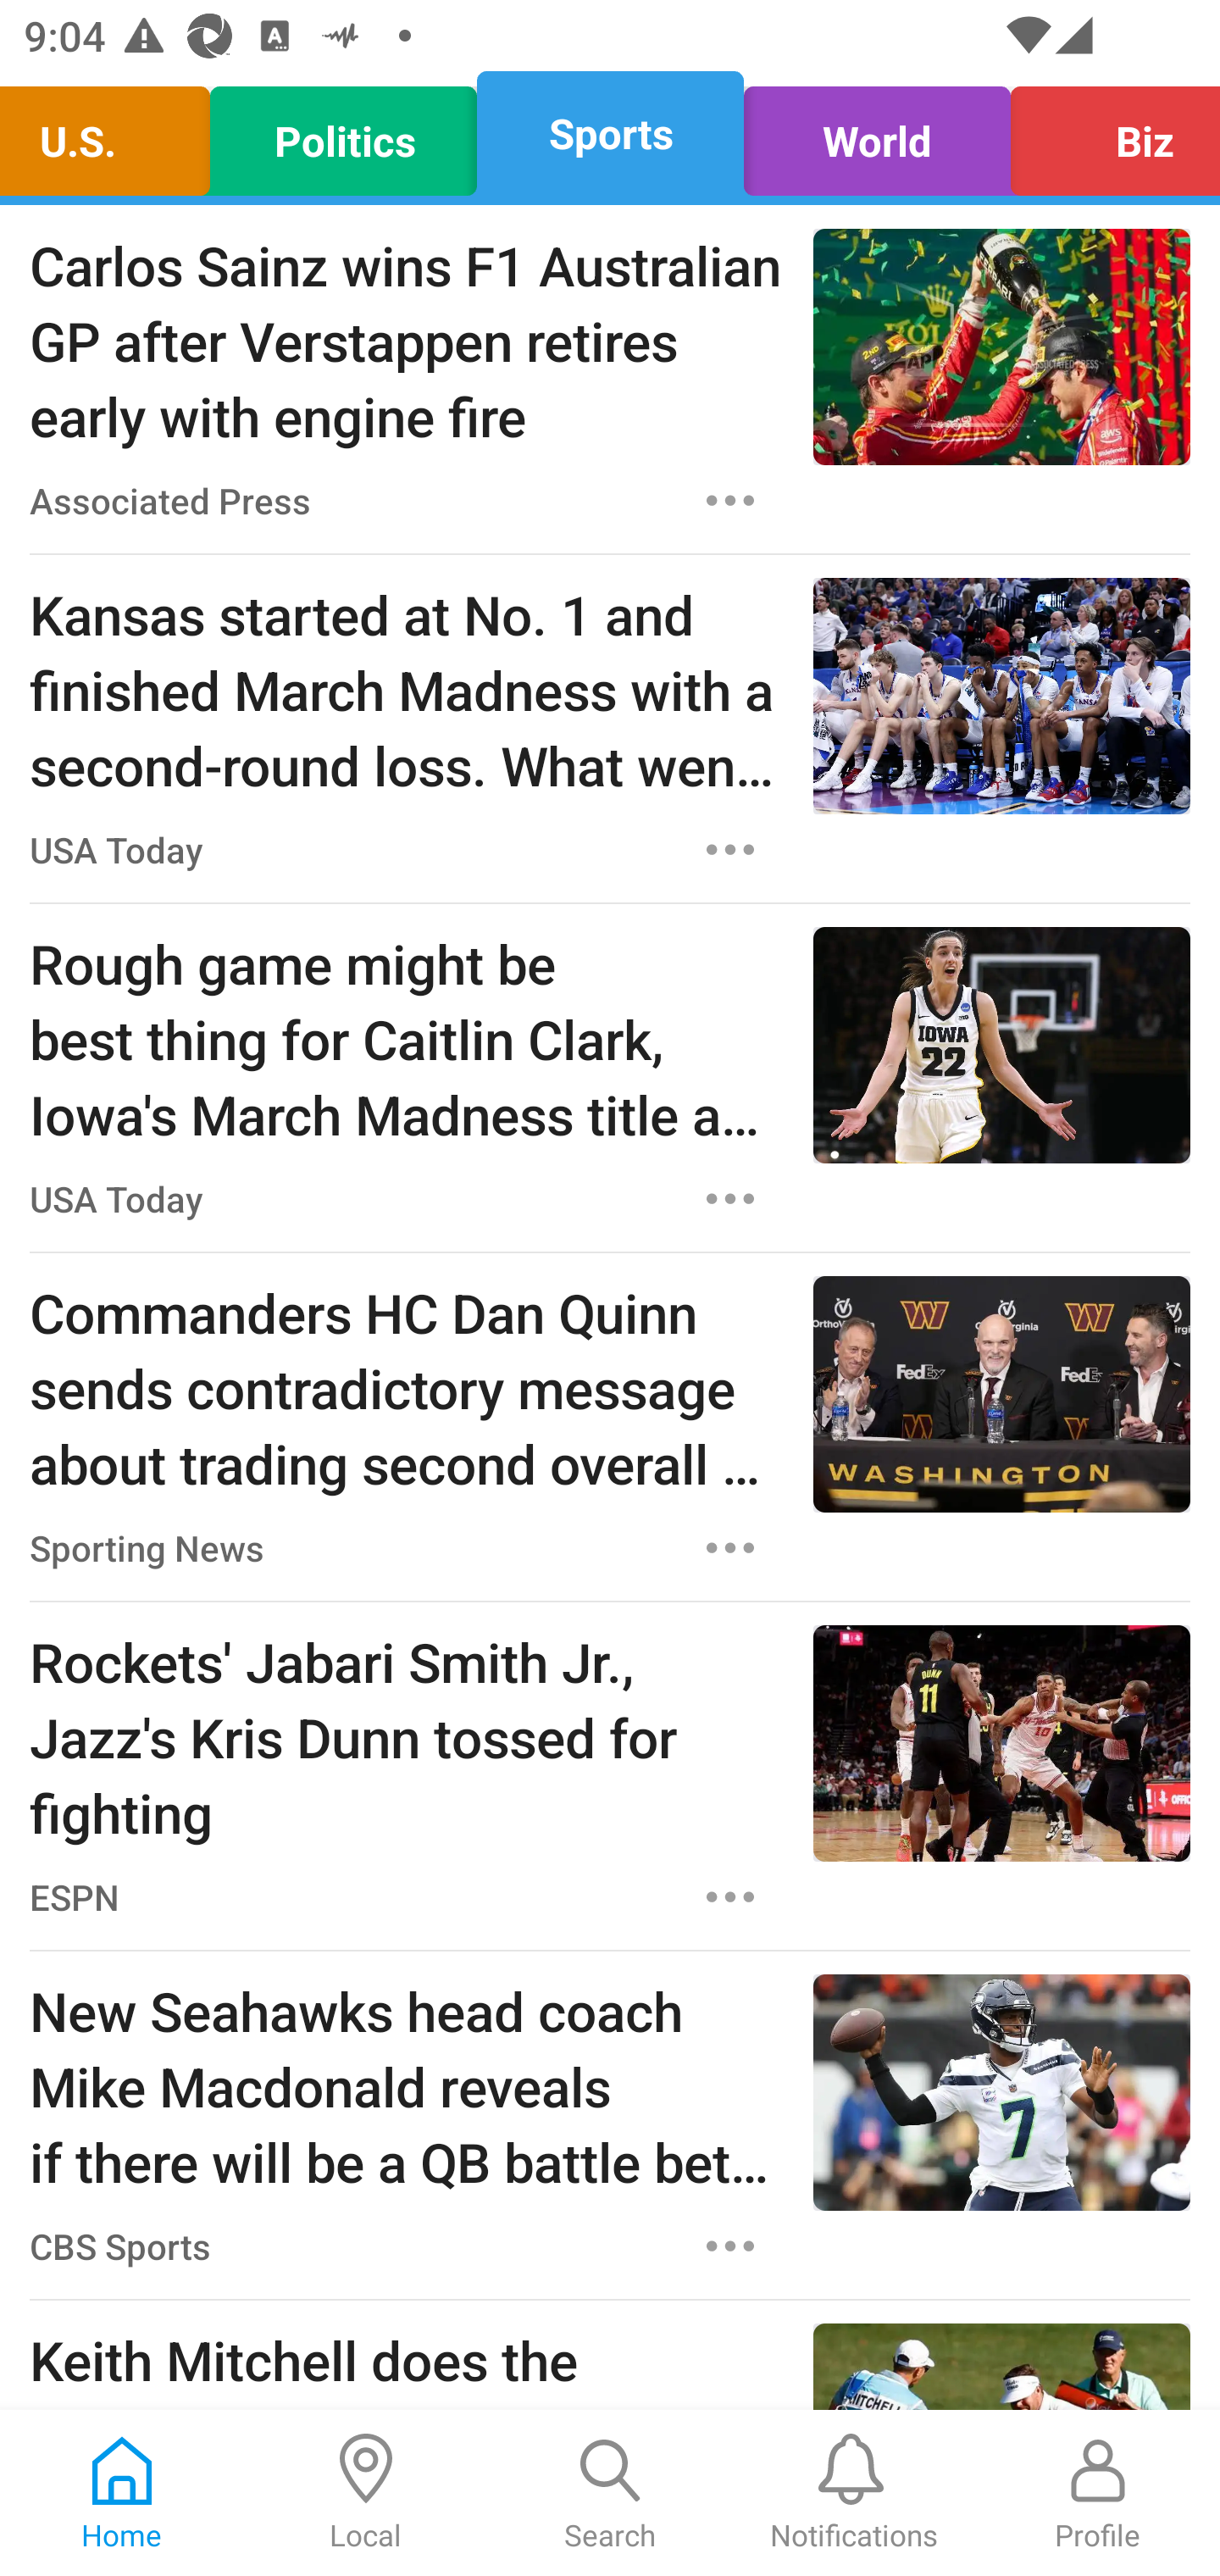  I want to click on U.S., so click(114, 134).